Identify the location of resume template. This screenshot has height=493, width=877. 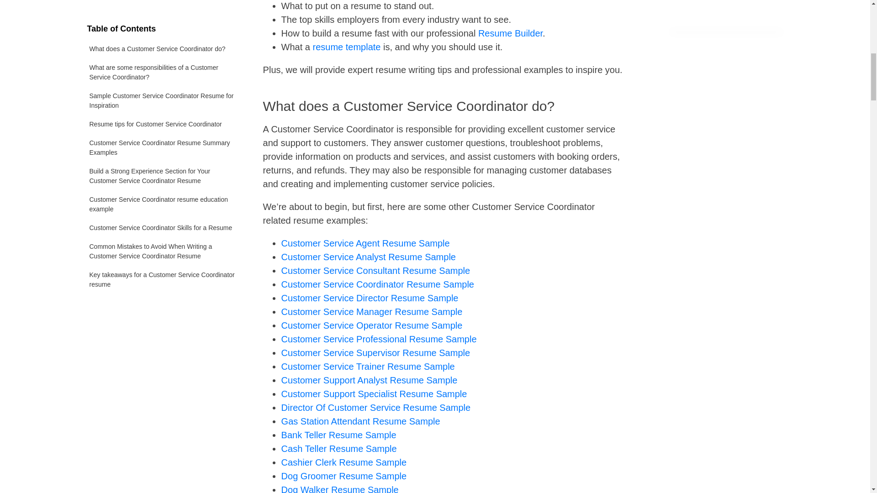
(347, 47).